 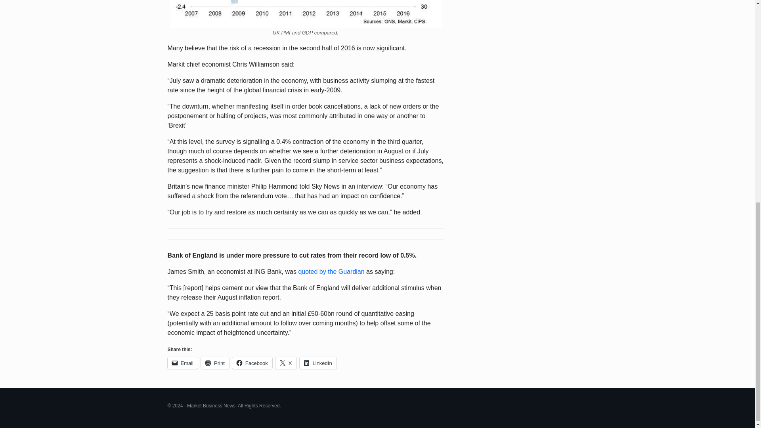 I want to click on Click to share on LinkedIn, so click(x=318, y=363).